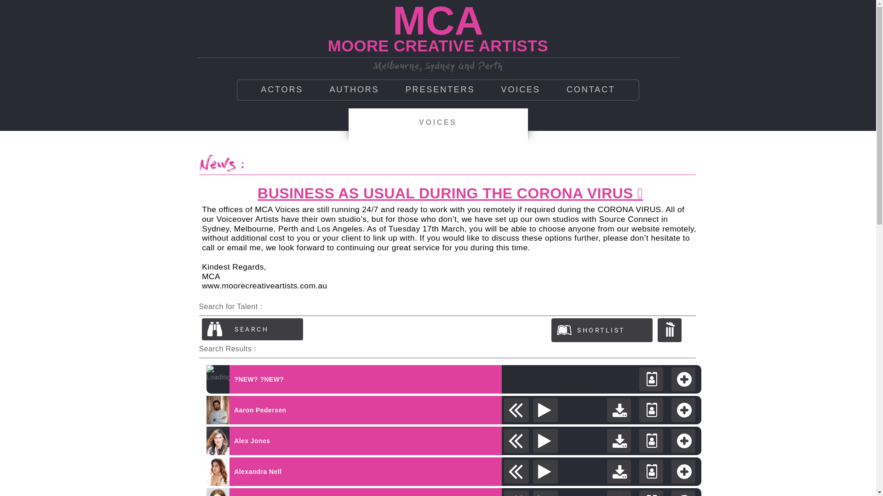 This screenshot has width=883, height=496. What do you see at coordinates (670, 330) in the screenshot?
I see `Clear Shortlist` at bounding box center [670, 330].